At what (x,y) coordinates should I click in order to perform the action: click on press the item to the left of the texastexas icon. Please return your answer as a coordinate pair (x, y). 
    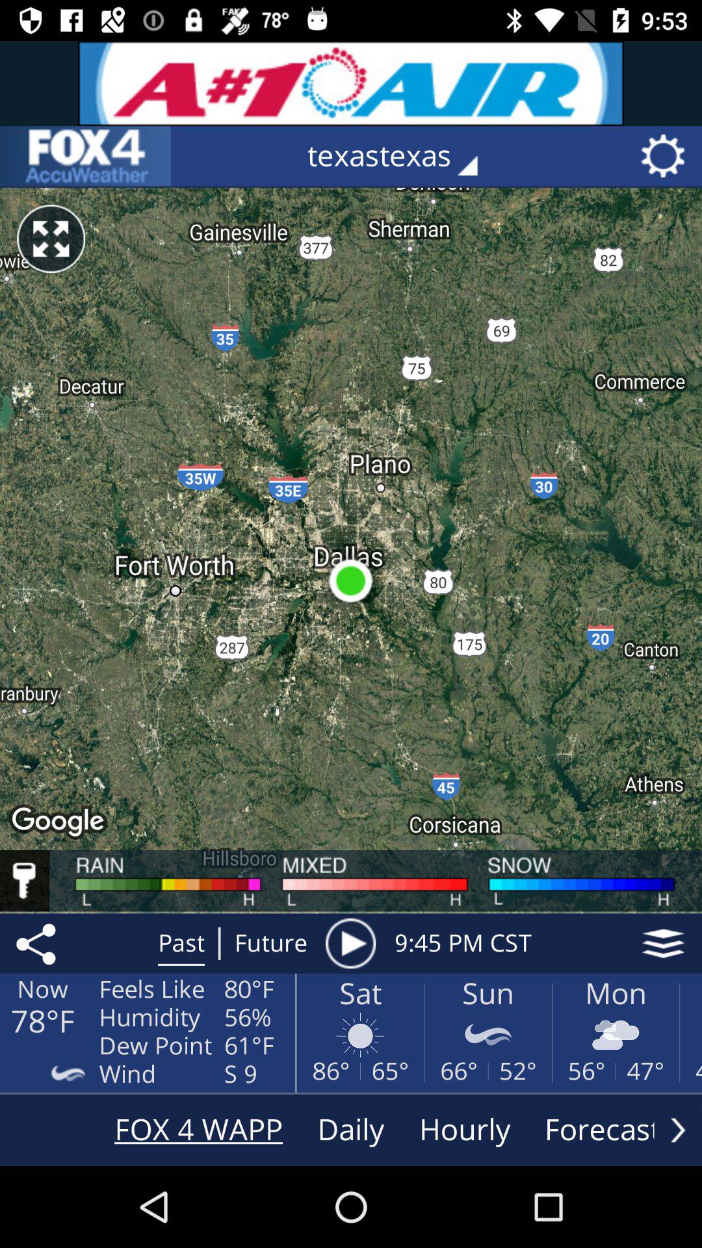
    Looking at the image, I should click on (85, 156).